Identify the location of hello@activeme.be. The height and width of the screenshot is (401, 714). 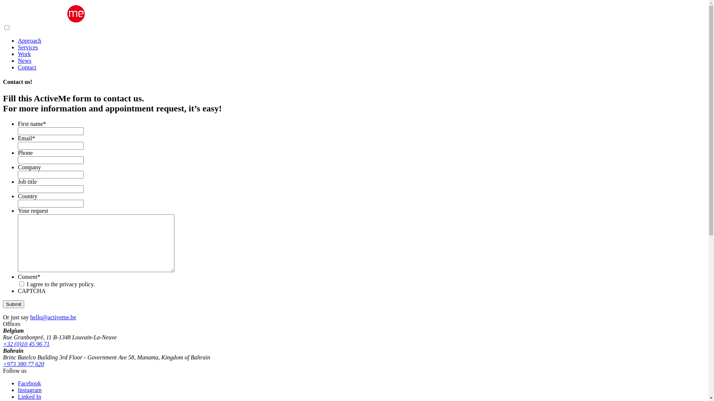
(53, 317).